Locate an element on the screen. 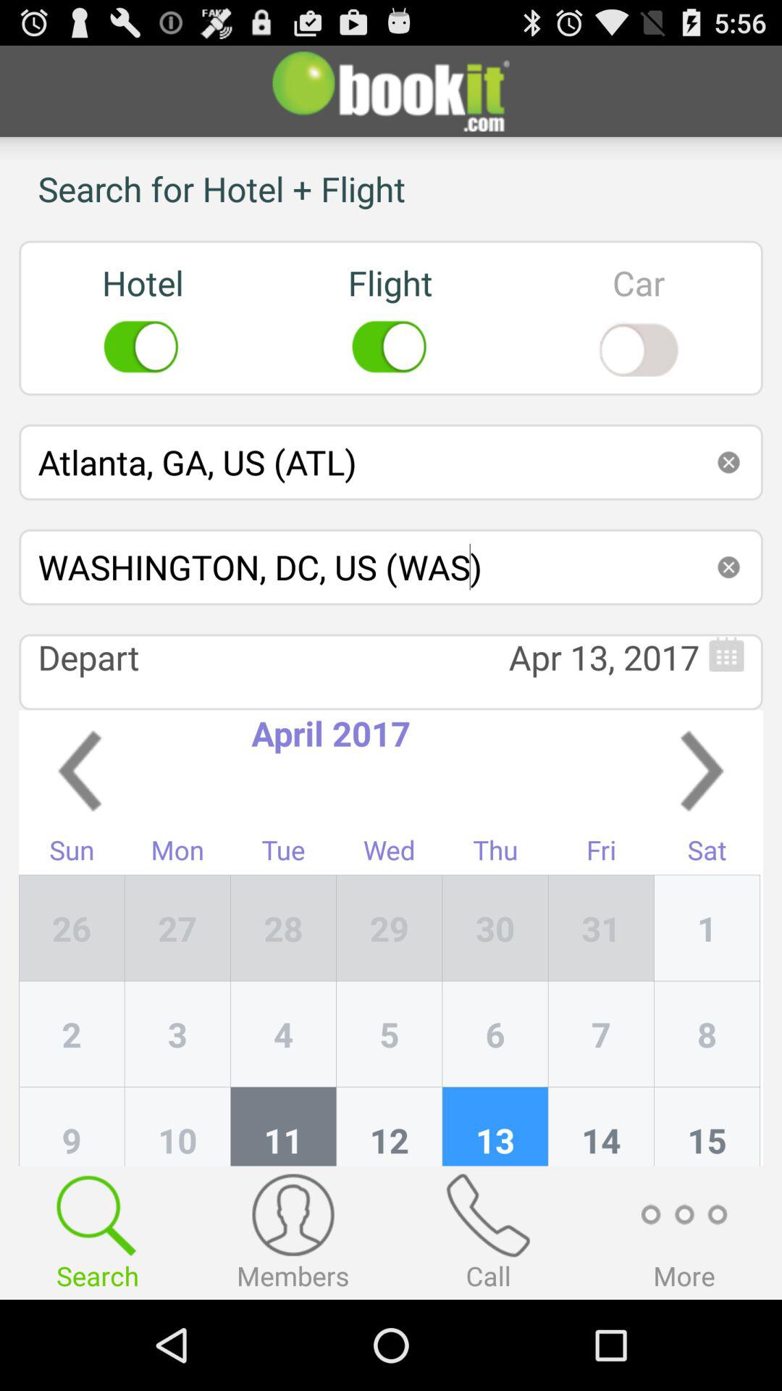 This screenshot has height=1391, width=782. open app above fri item is located at coordinates (702, 771).